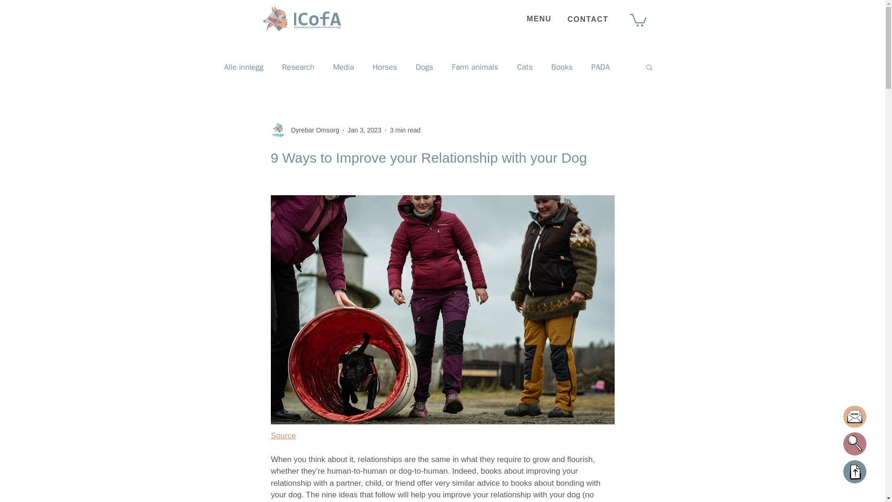  I want to click on Jan 3, 2023, so click(364, 130).